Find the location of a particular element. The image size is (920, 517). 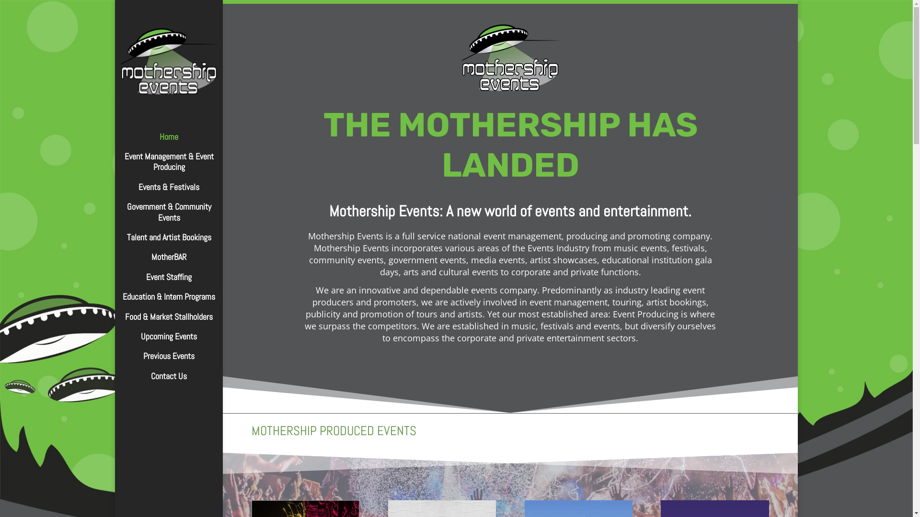

Previous Events is located at coordinates (178, 361).